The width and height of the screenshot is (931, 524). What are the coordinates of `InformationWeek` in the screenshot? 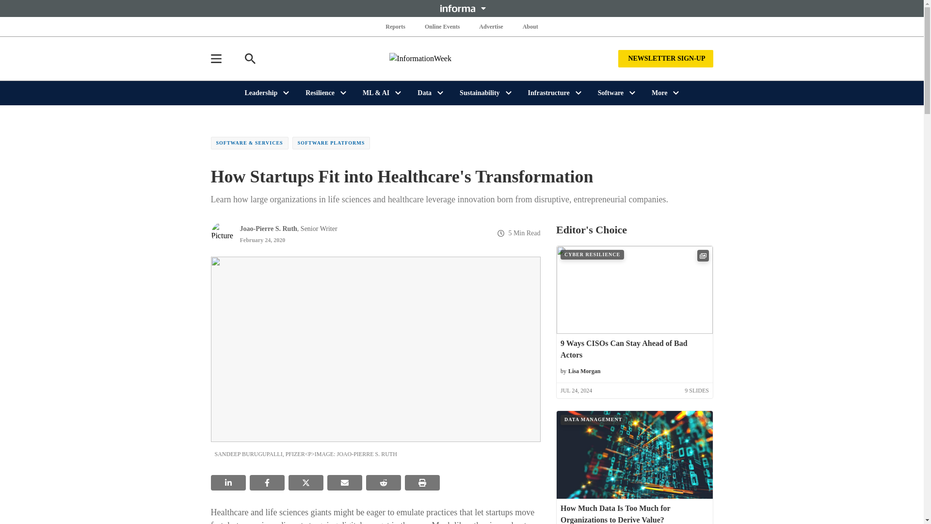 It's located at (462, 58).